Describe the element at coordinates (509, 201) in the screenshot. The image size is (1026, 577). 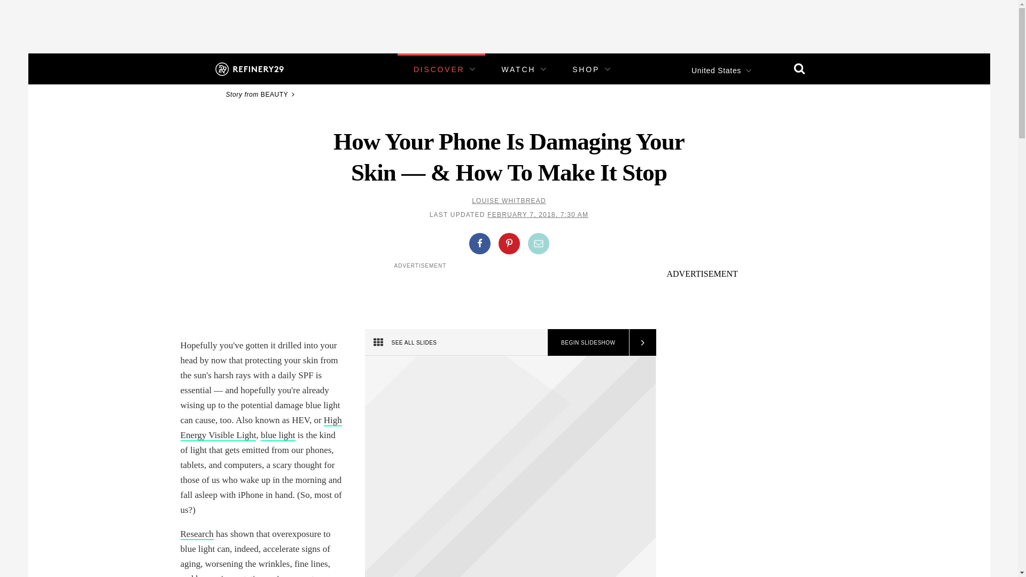
I see `LOUISE WHITBREAD` at that location.